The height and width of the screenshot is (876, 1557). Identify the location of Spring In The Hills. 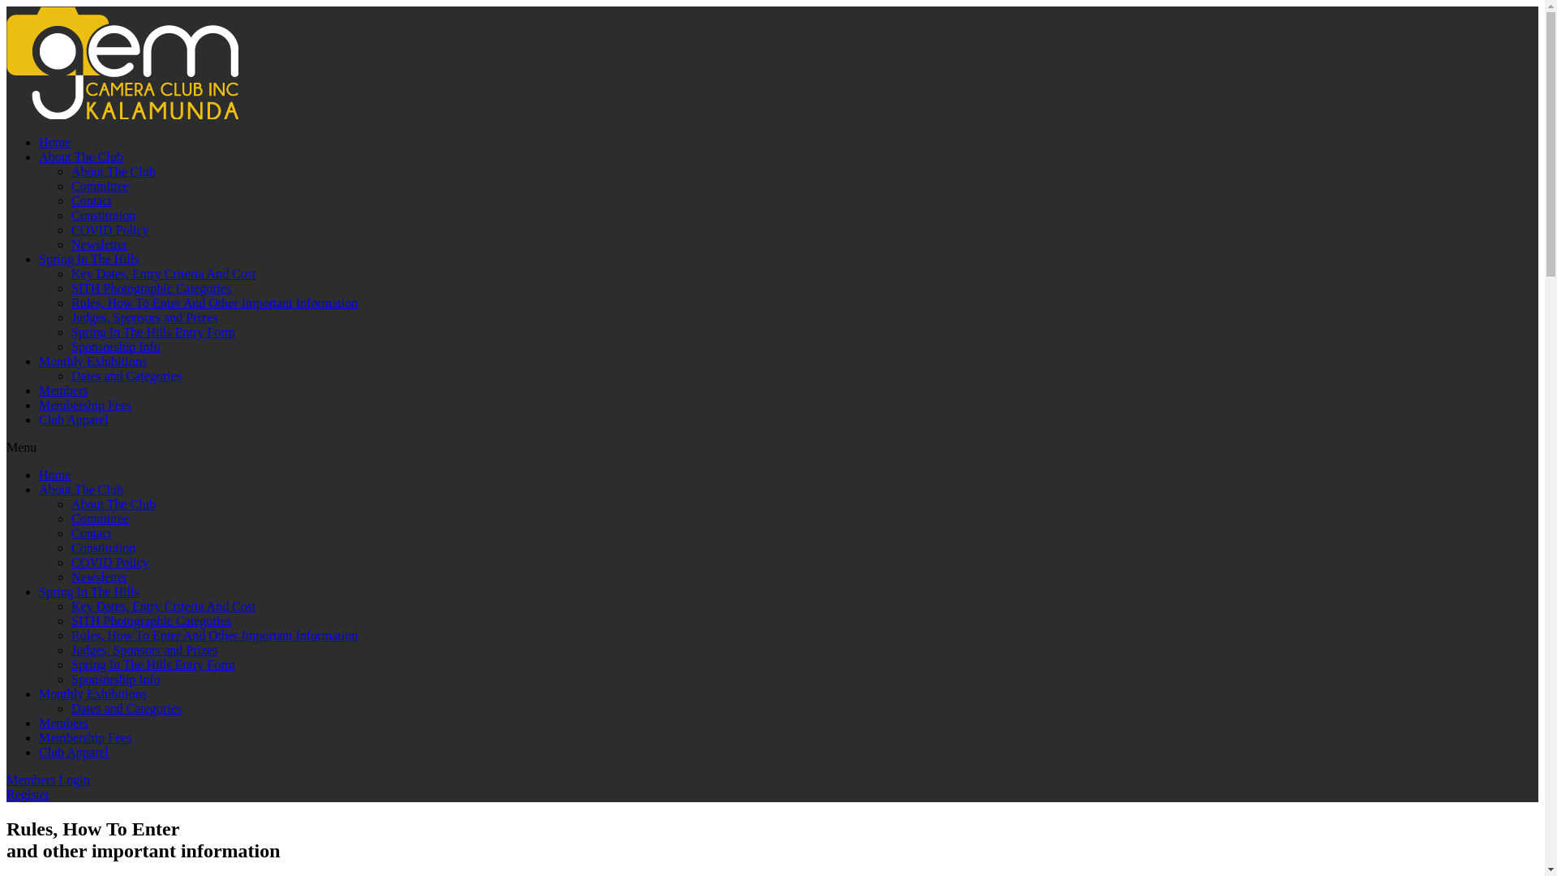
(89, 592).